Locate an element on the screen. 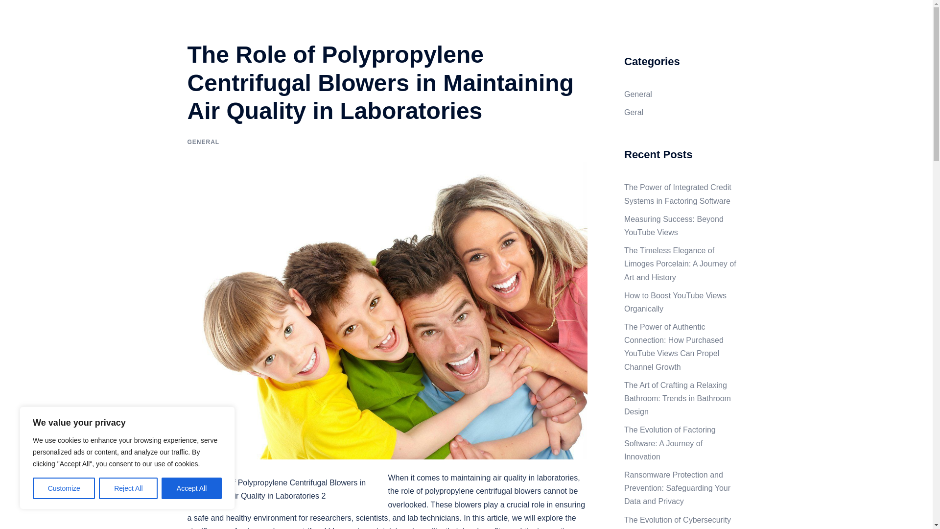 This screenshot has width=940, height=529. General is located at coordinates (727, 24).